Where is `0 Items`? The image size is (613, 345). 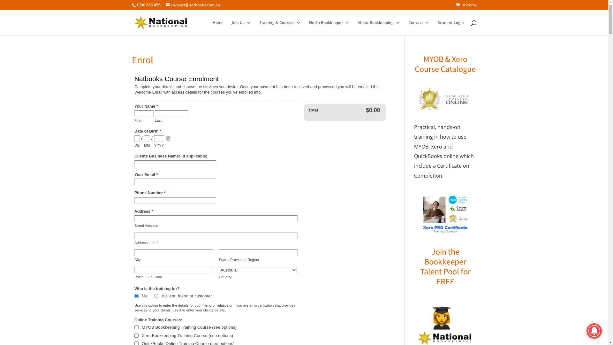
0 Items is located at coordinates (466, 5).